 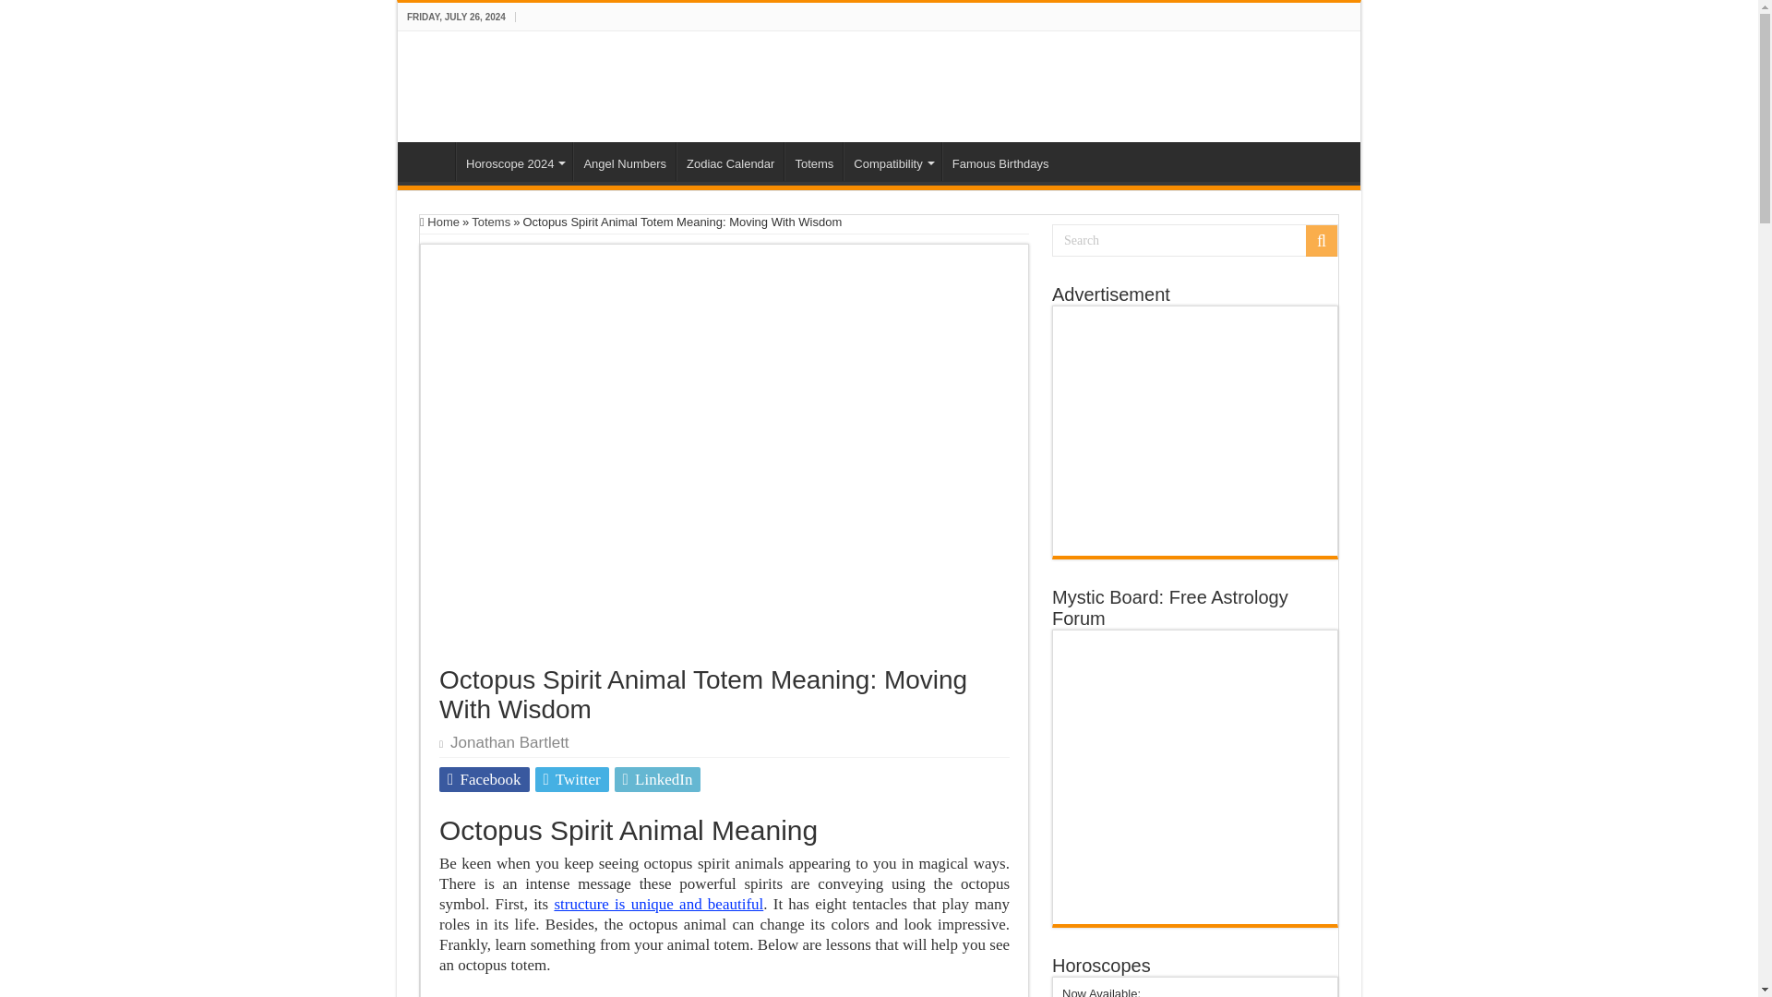 I want to click on What Are Animal Totems, so click(x=814, y=161).